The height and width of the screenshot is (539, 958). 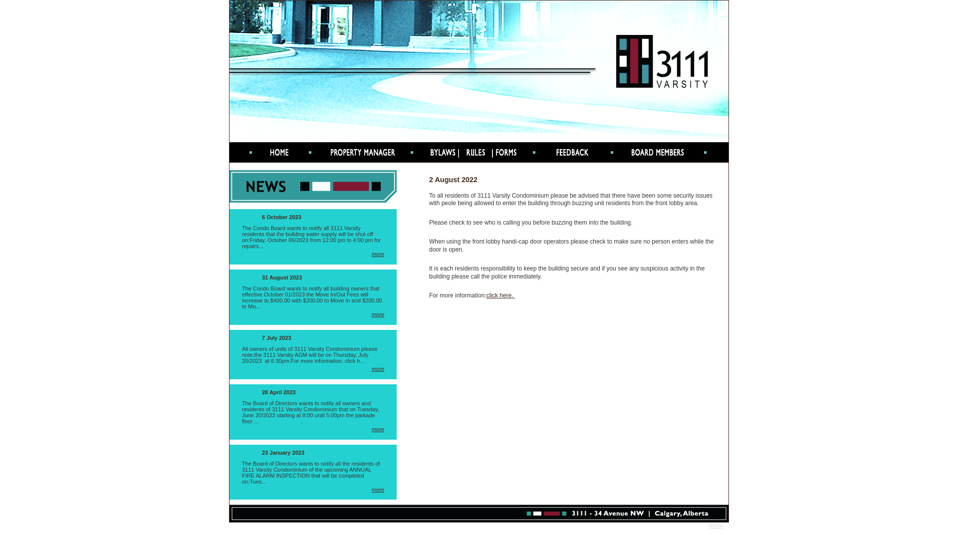 I want to click on  , so click(x=579, y=152).